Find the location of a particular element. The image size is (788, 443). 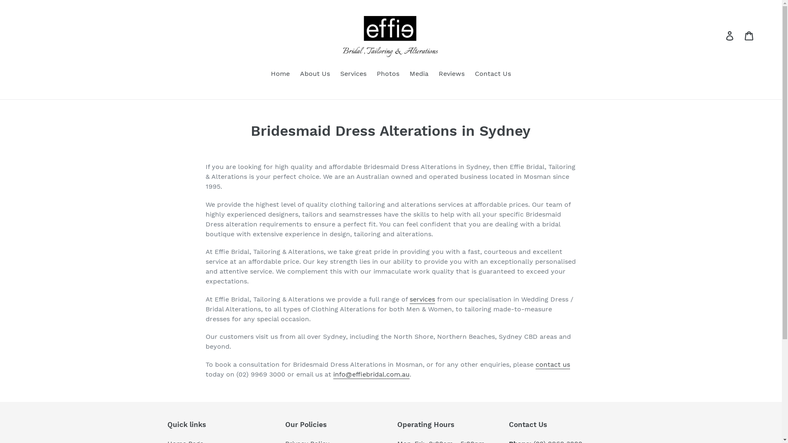

info@effiebridal.com.au is located at coordinates (371, 374).